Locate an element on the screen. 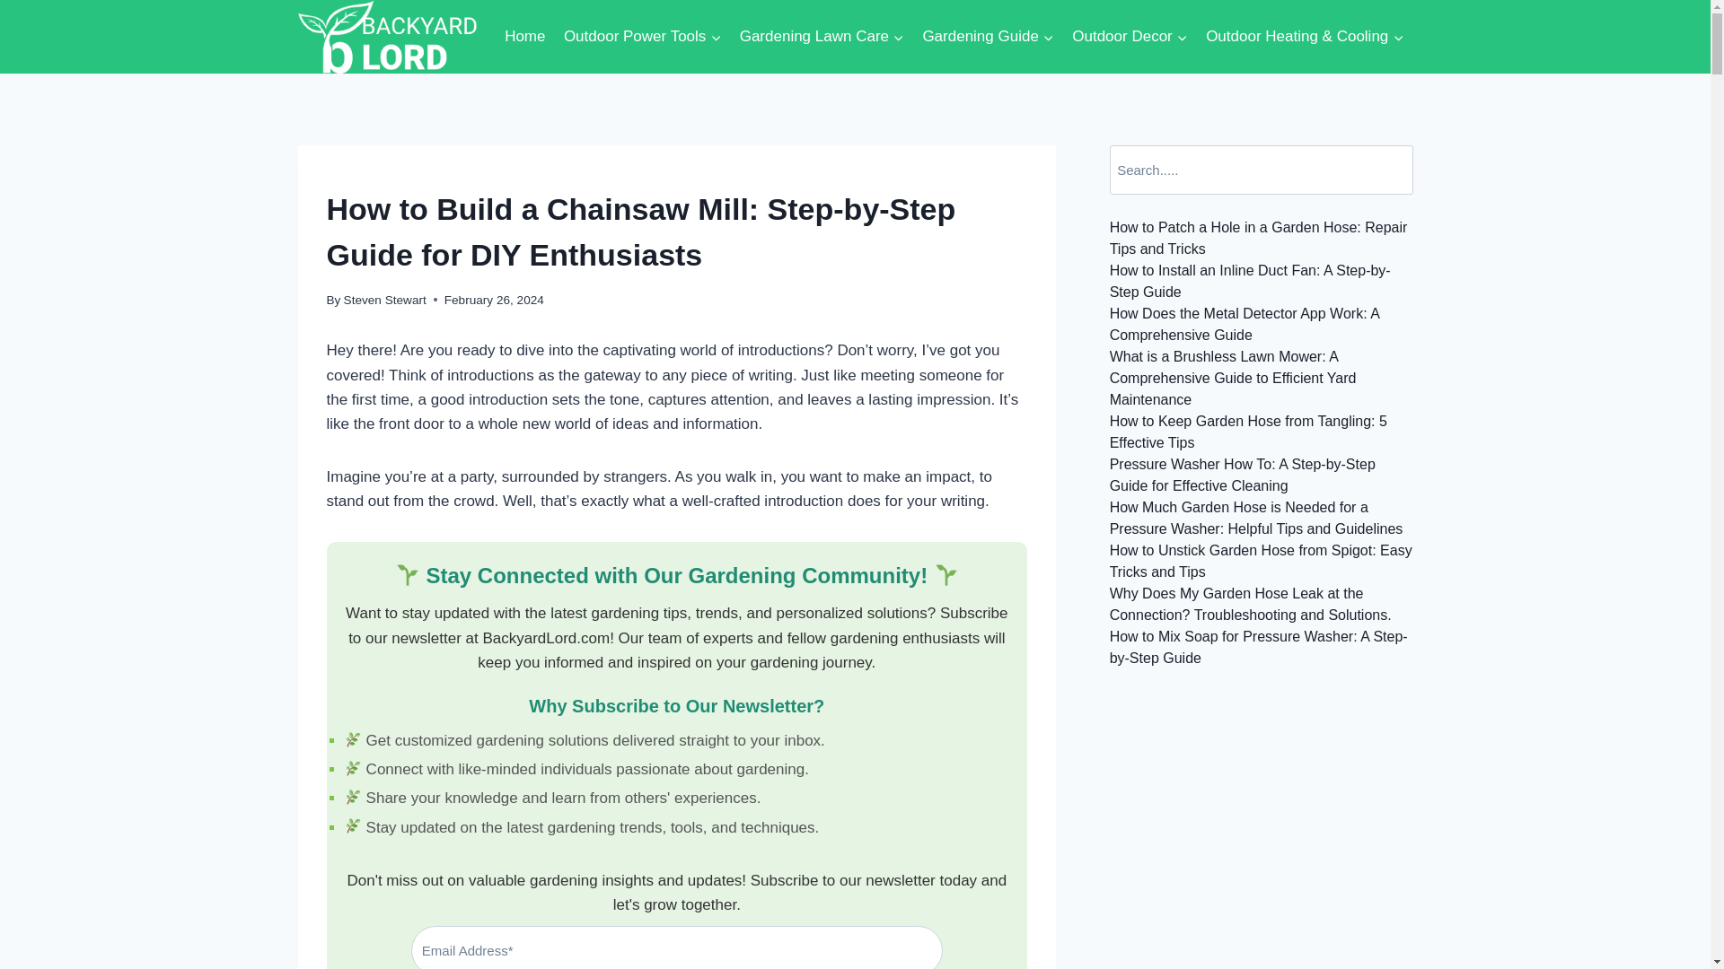 The width and height of the screenshot is (1724, 969). Gardening Guide is located at coordinates (988, 36).